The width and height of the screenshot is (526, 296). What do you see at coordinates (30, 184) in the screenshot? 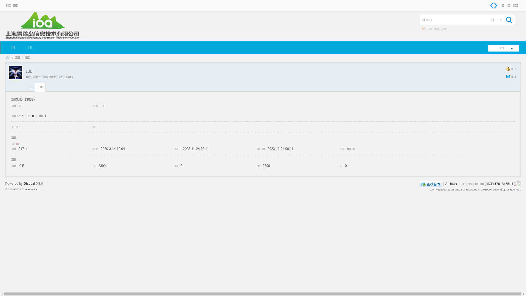
I see `Discuz!` at bounding box center [30, 184].